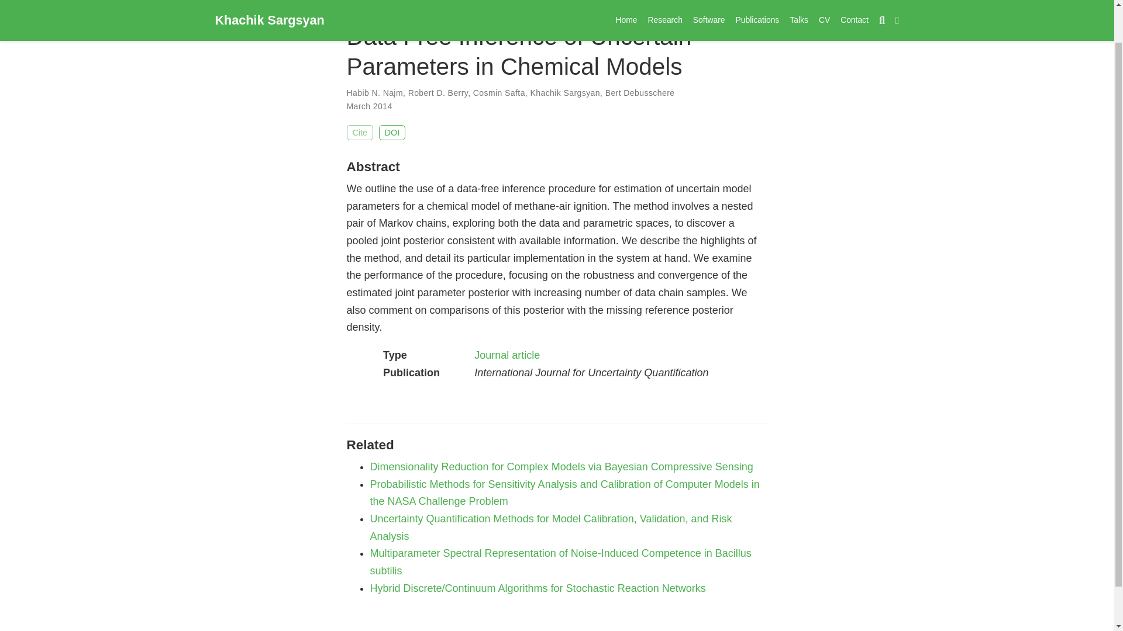  Describe the element at coordinates (359, 132) in the screenshot. I see `Cite` at that location.